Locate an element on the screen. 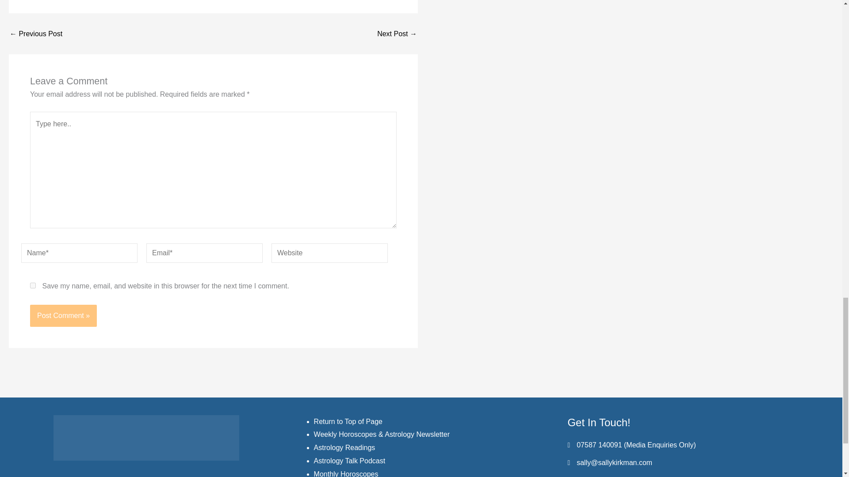 The width and height of the screenshot is (849, 477). Taurus Monthly Stars March 2013 is located at coordinates (35, 34).